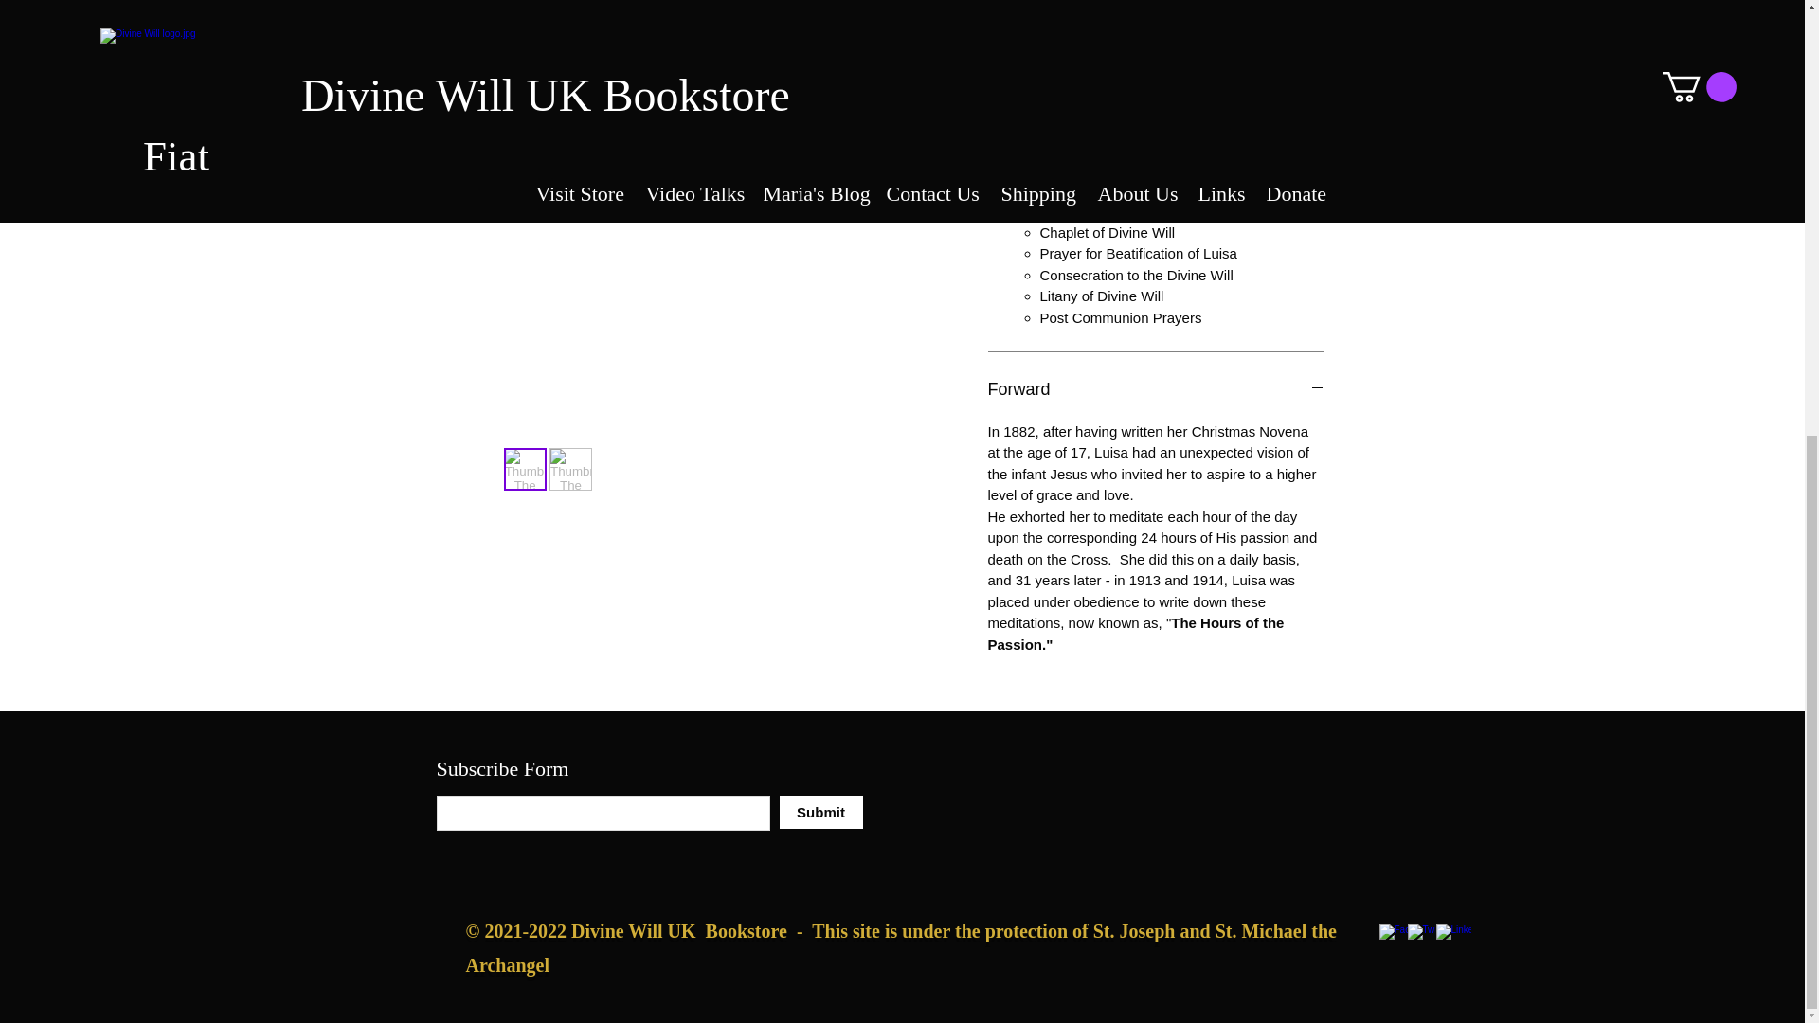 This screenshot has width=1819, height=1023. What do you see at coordinates (1156, 390) in the screenshot?
I see `Forward` at bounding box center [1156, 390].